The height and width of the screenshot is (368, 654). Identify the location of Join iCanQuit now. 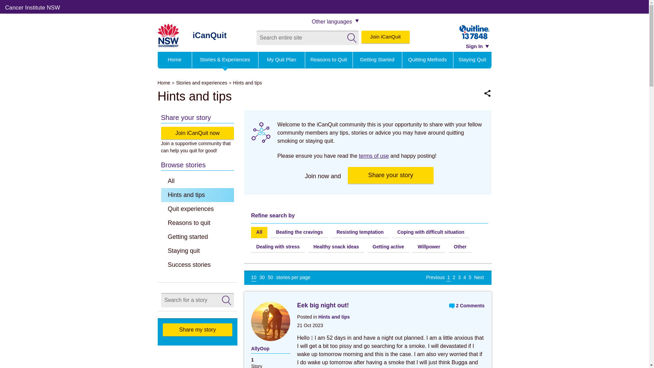
(198, 134).